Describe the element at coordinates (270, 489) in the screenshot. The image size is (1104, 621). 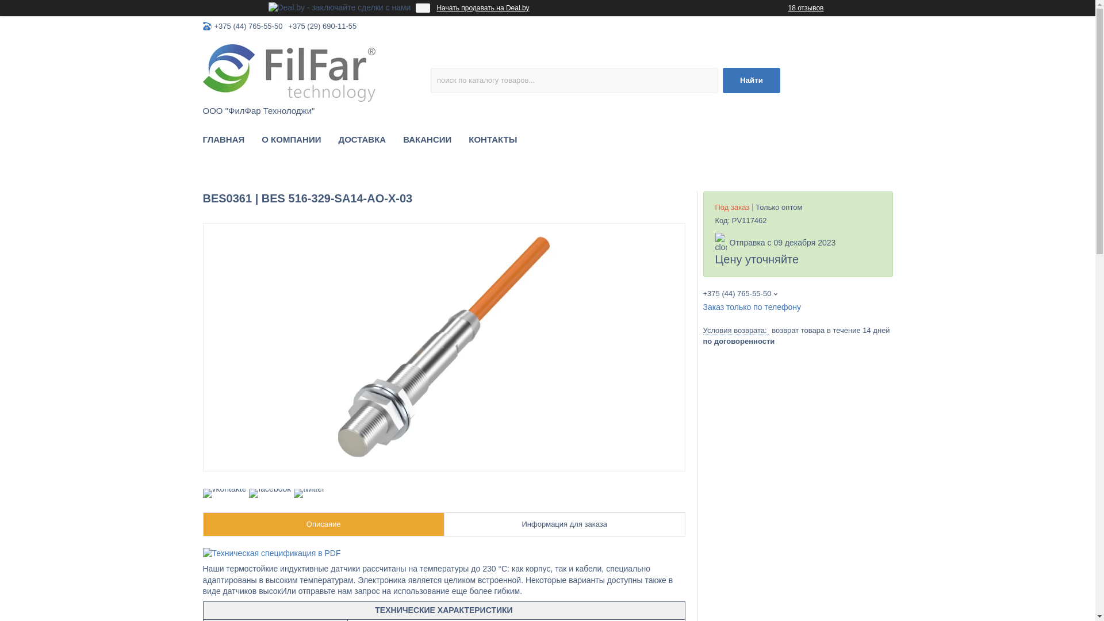
I see `facebook` at that location.